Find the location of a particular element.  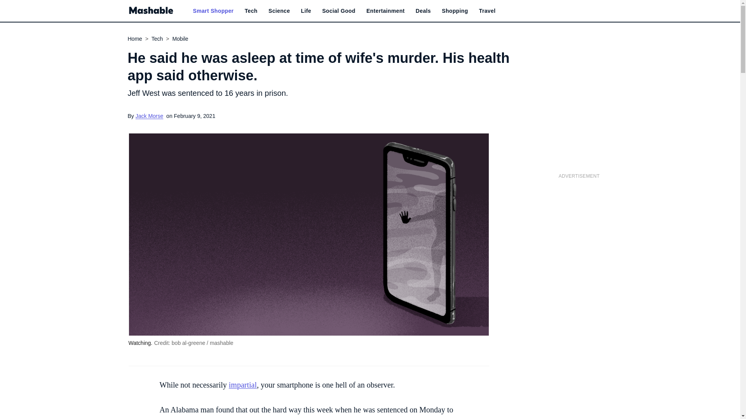

Social Good is located at coordinates (339, 11).